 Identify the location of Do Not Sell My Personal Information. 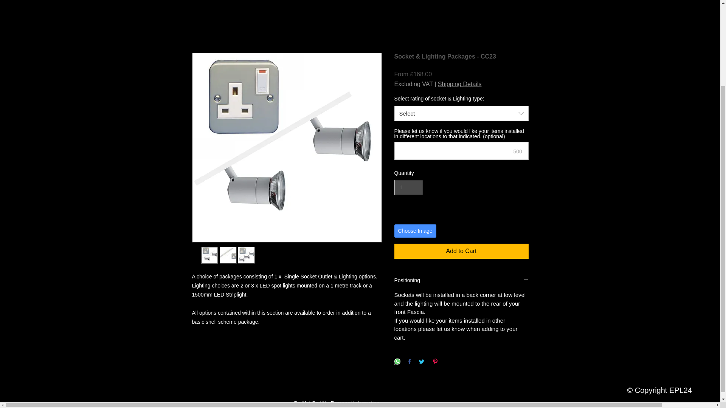
(337, 403).